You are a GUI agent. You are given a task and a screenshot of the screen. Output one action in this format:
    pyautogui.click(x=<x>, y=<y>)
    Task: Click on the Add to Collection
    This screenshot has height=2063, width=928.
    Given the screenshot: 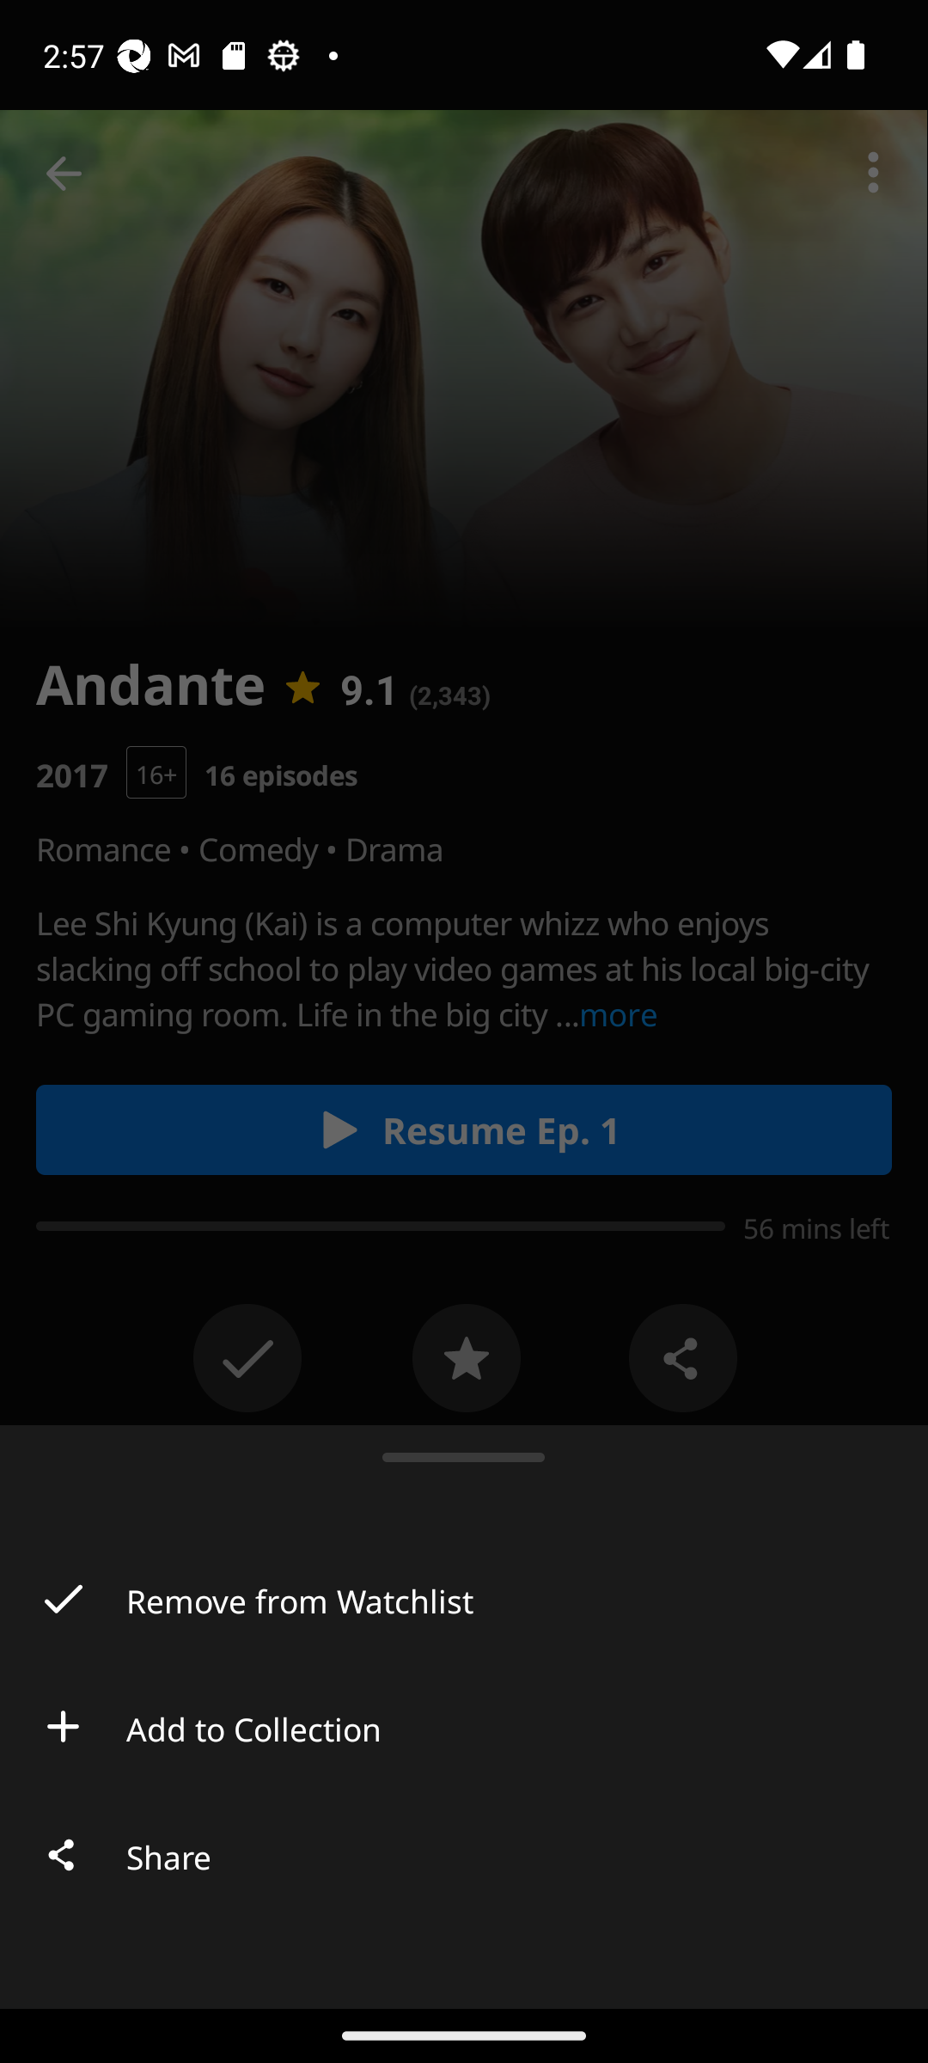 What is the action you would take?
    pyautogui.click(x=464, y=1726)
    